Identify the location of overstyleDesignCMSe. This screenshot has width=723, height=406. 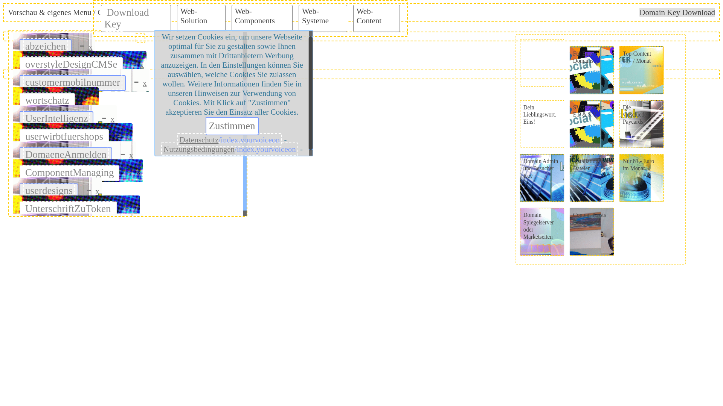
(71, 64).